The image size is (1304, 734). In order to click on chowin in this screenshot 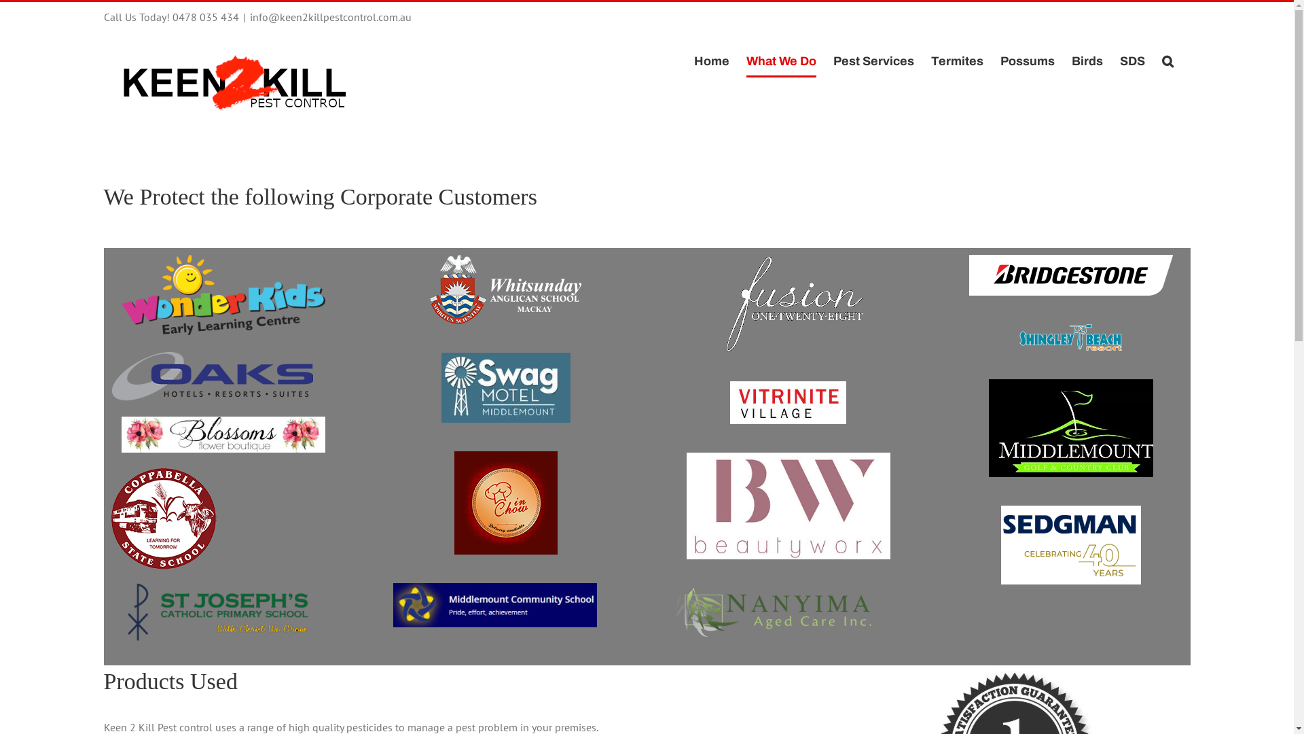, I will do `click(505, 503)`.